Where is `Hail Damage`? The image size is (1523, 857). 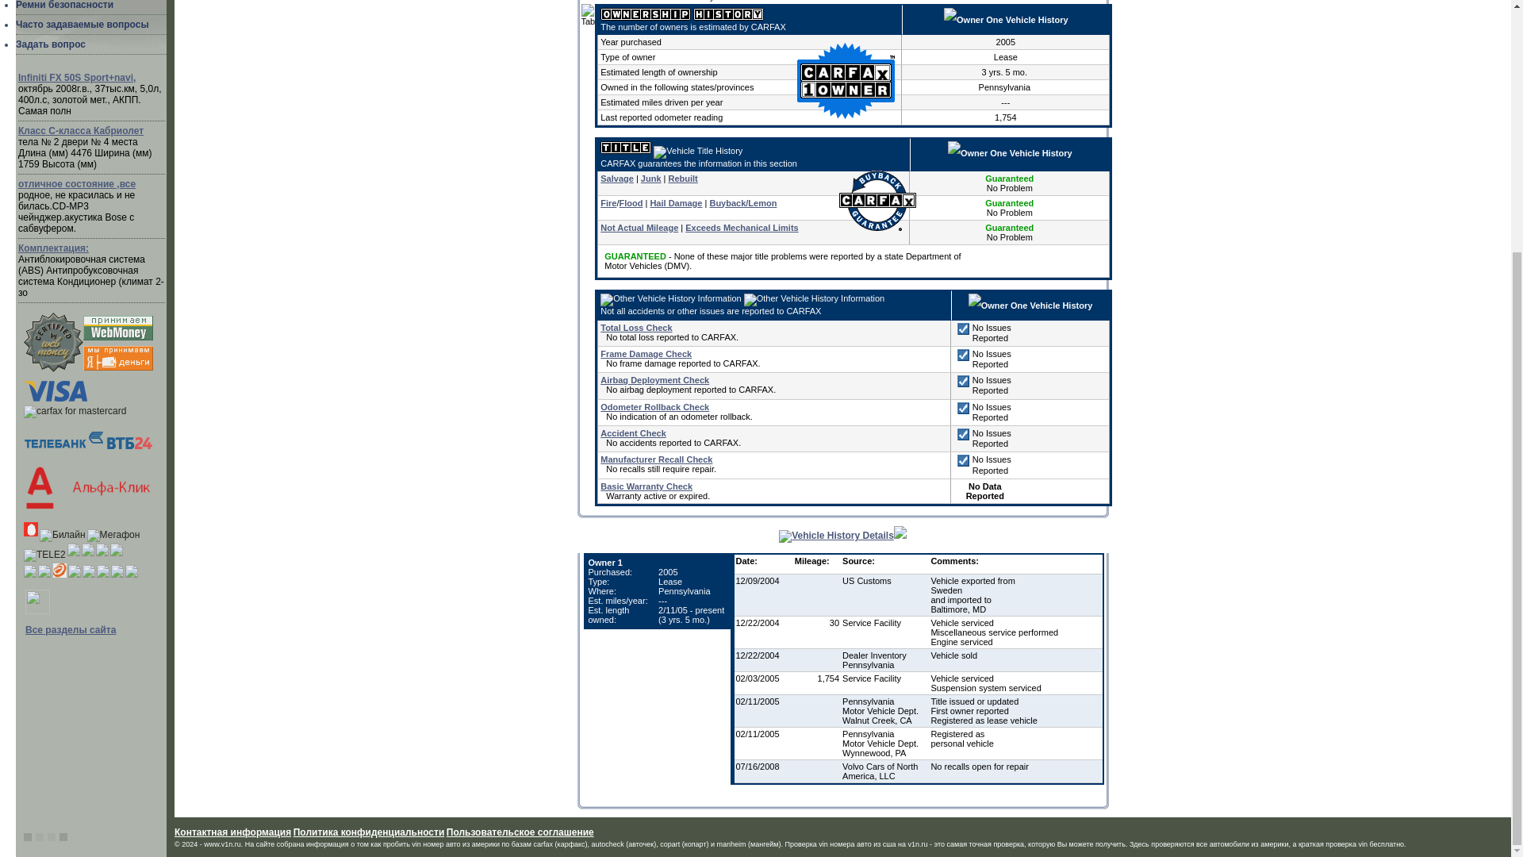 Hail Damage is located at coordinates (676, 202).